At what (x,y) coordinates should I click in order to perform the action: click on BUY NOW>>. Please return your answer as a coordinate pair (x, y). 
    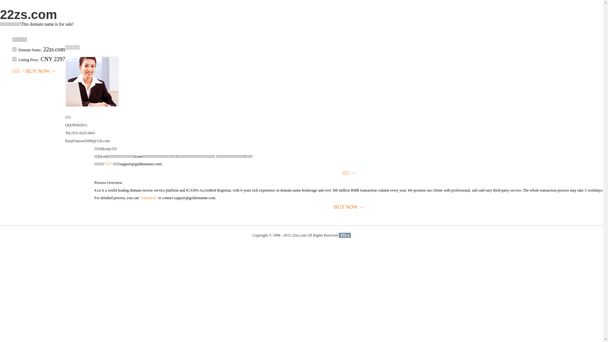
    Looking at the image, I should click on (41, 72).